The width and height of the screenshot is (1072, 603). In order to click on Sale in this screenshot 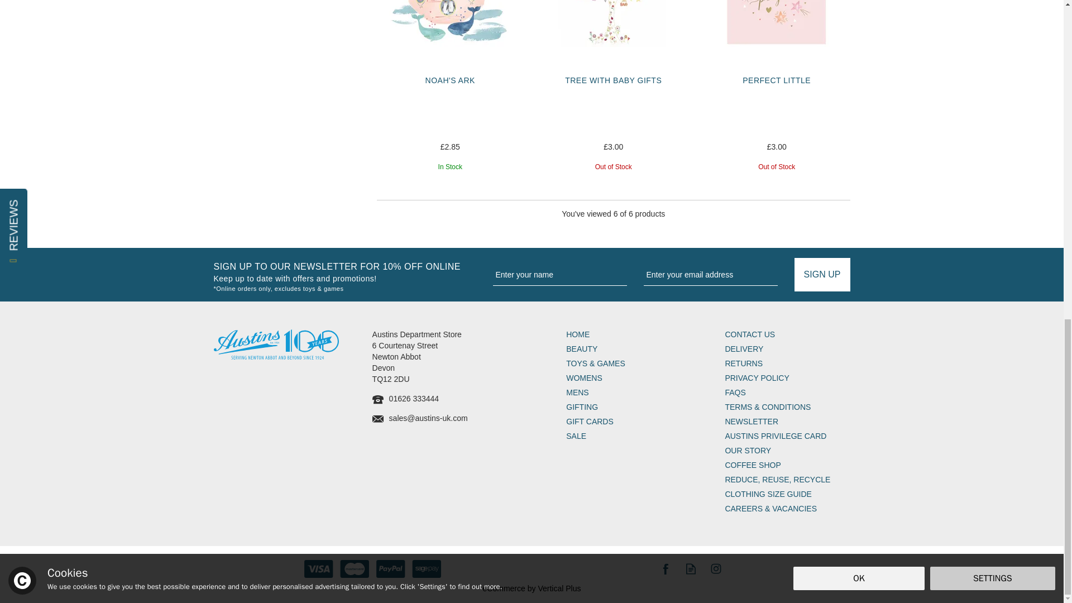, I will do `click(629, 437)`.